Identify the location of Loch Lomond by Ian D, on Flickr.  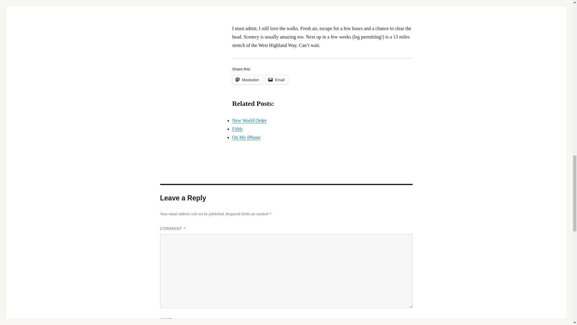
(322, 8).